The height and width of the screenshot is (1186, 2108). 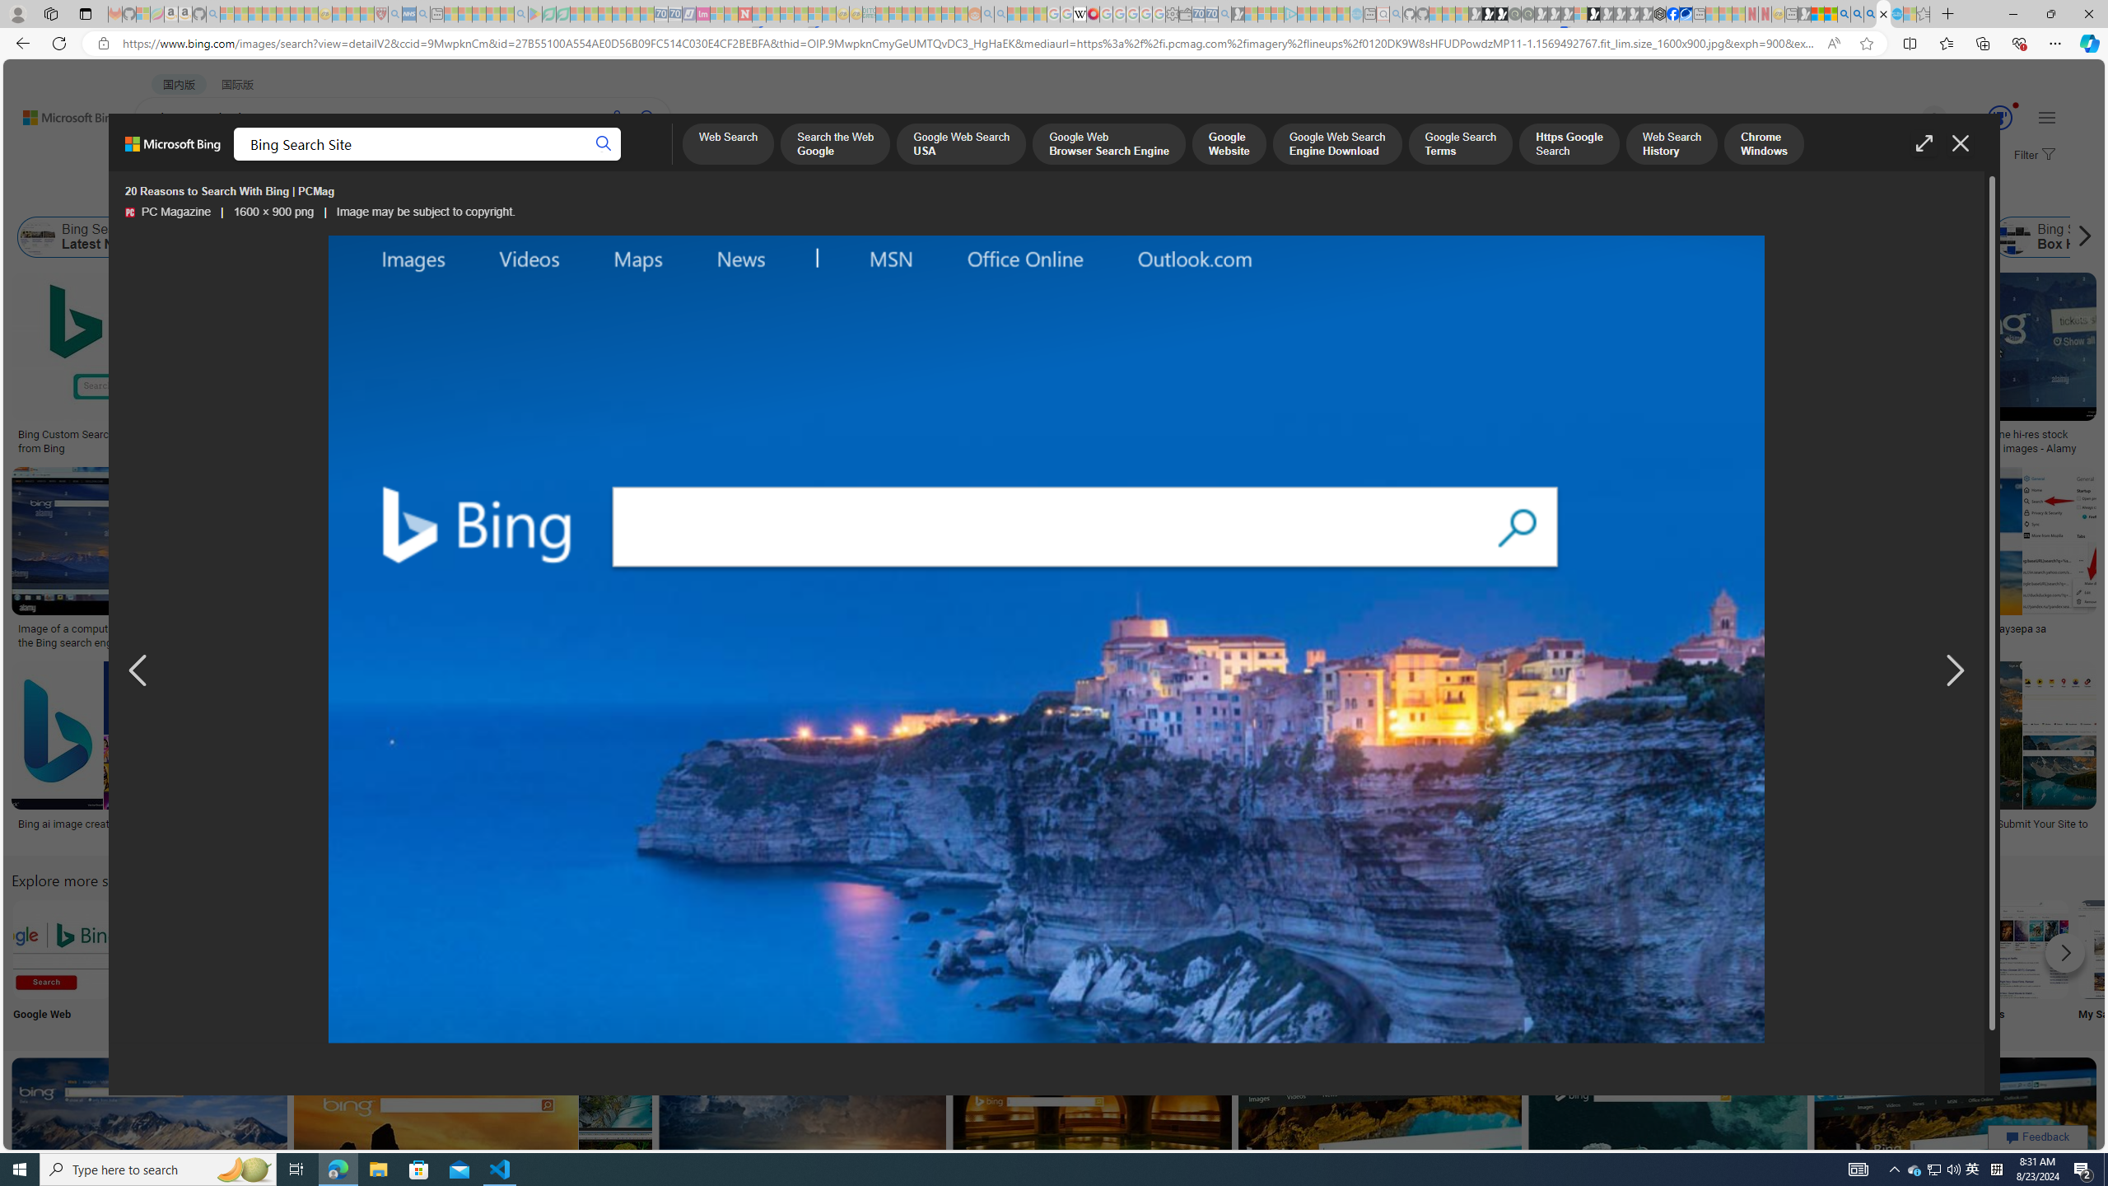 What do you see at coordinates (1883, 14) in the screenshot?
I see `Bing Search Site - Search Images` at bounding box center [1883, 14].